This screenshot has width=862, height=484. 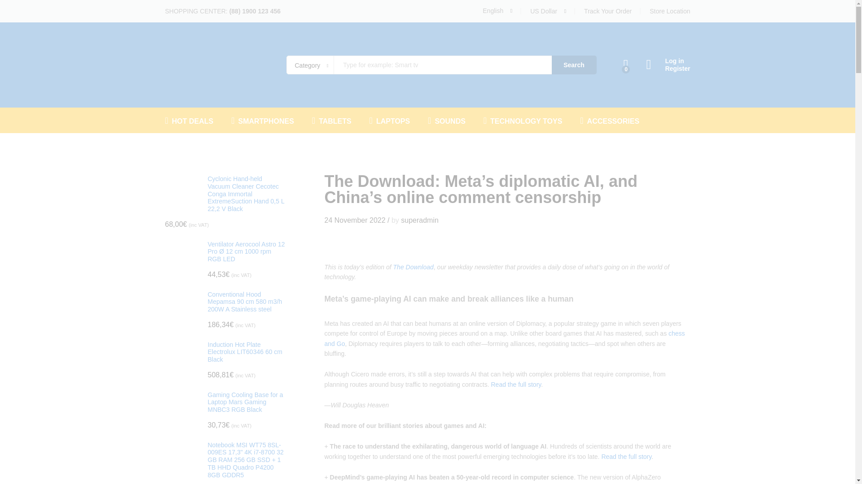 I want to click on 24 November 2022, so click(x=355, y=220).